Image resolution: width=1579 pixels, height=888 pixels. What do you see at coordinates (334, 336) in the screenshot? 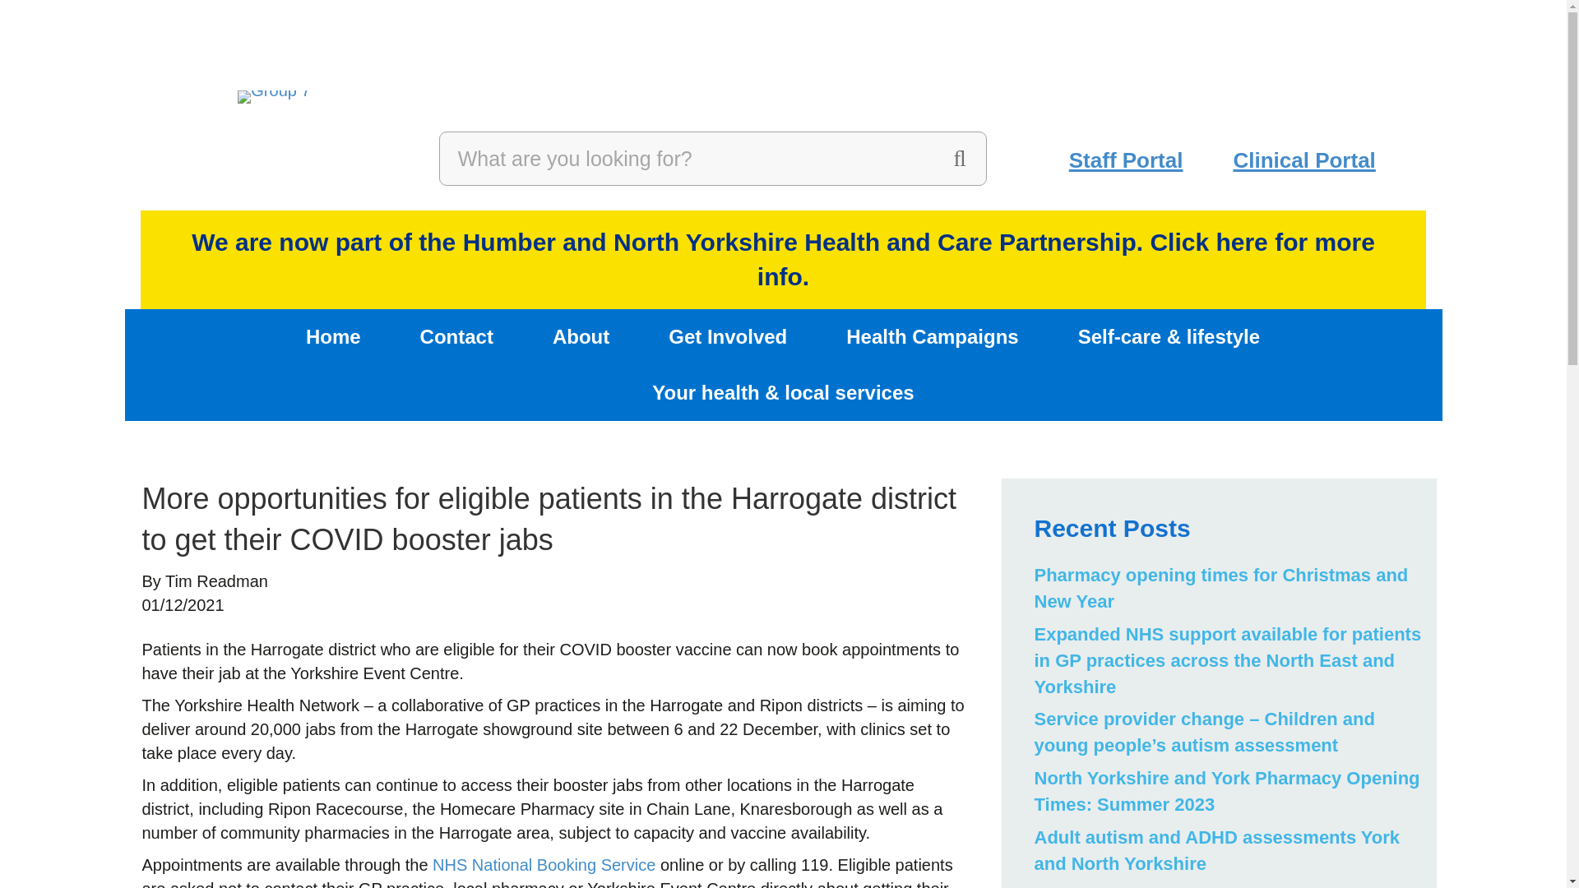
I see `Home` at bounding box center [334, 336].